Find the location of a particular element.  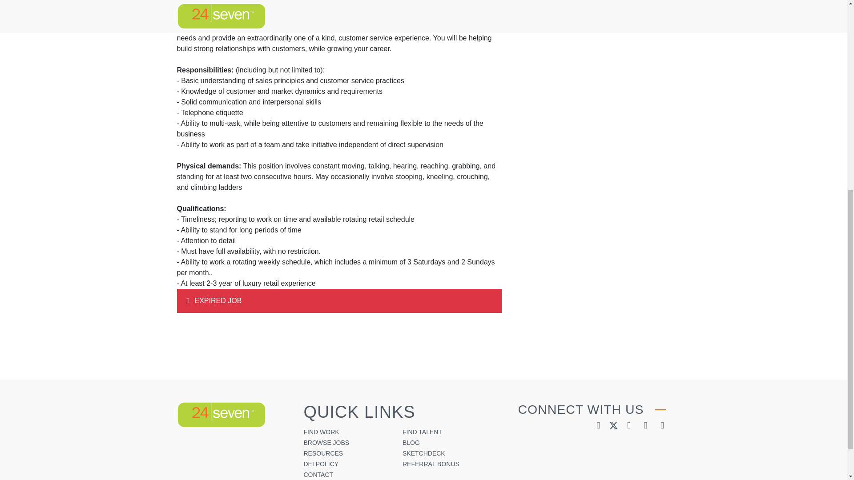

Facebook is located at coordinates (628, 425).